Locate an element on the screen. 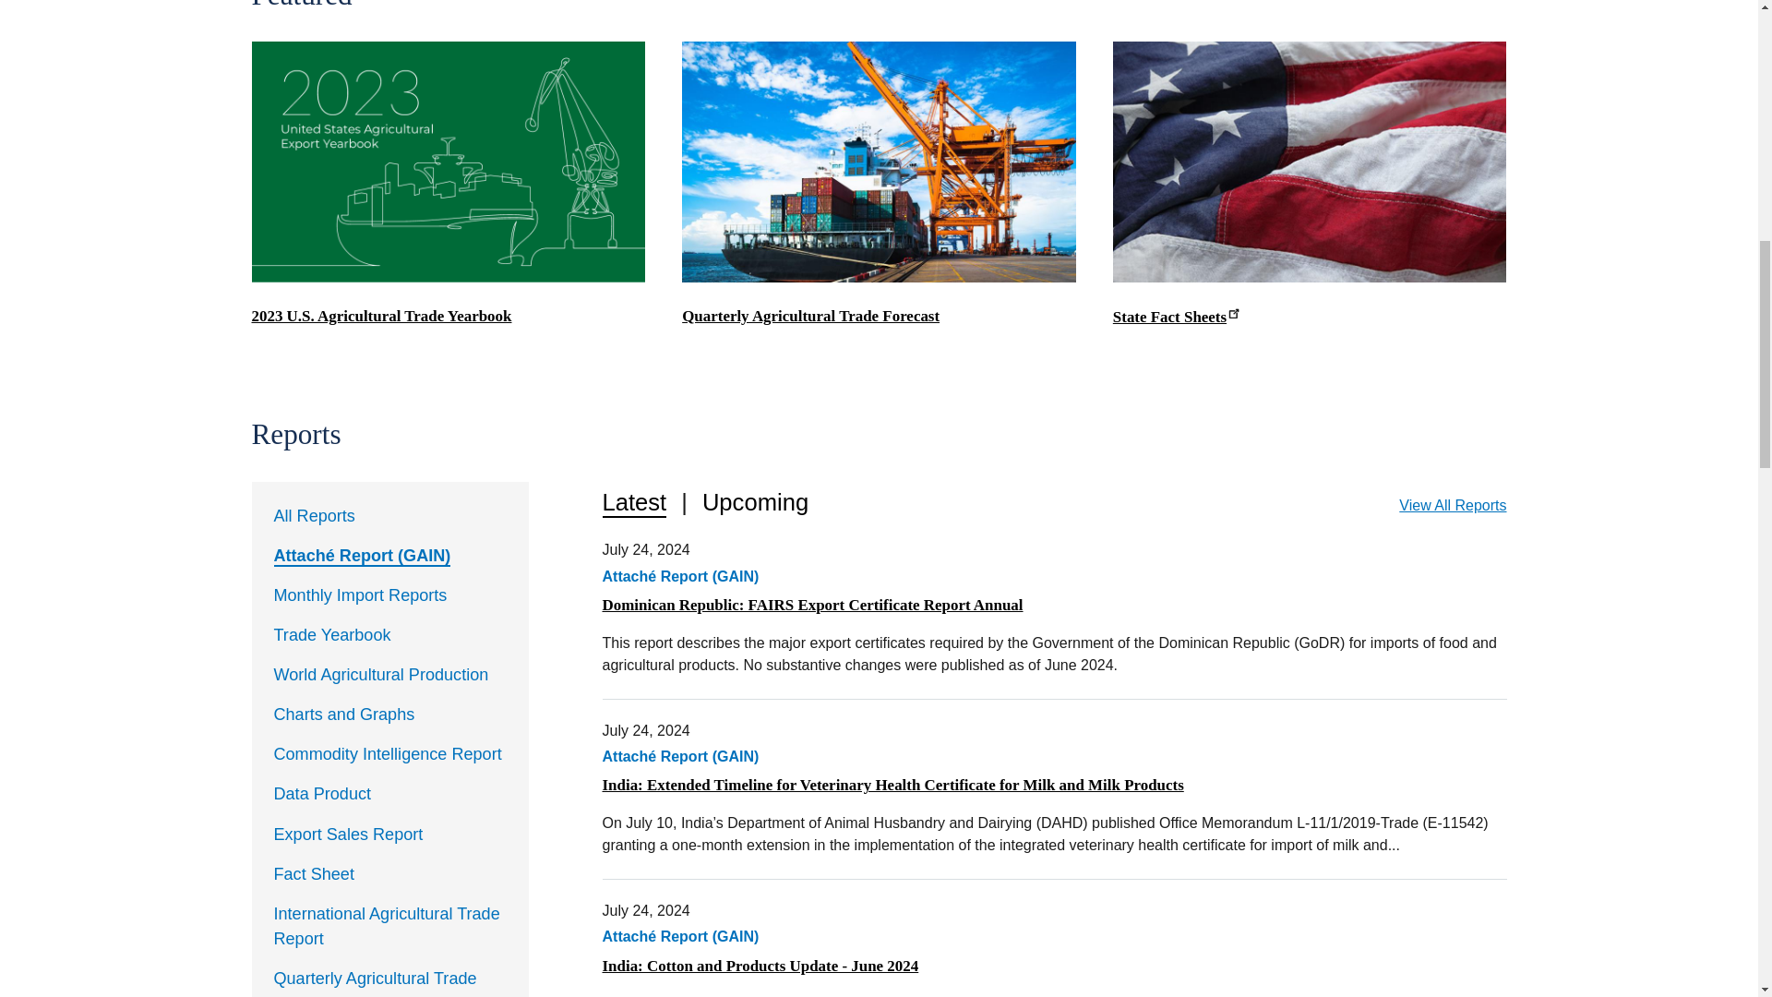 The height and width of the screenshot is (997, 1772). 2023 U.S. Agricultural Trade Yearbook is located at coordinates (381, 316).